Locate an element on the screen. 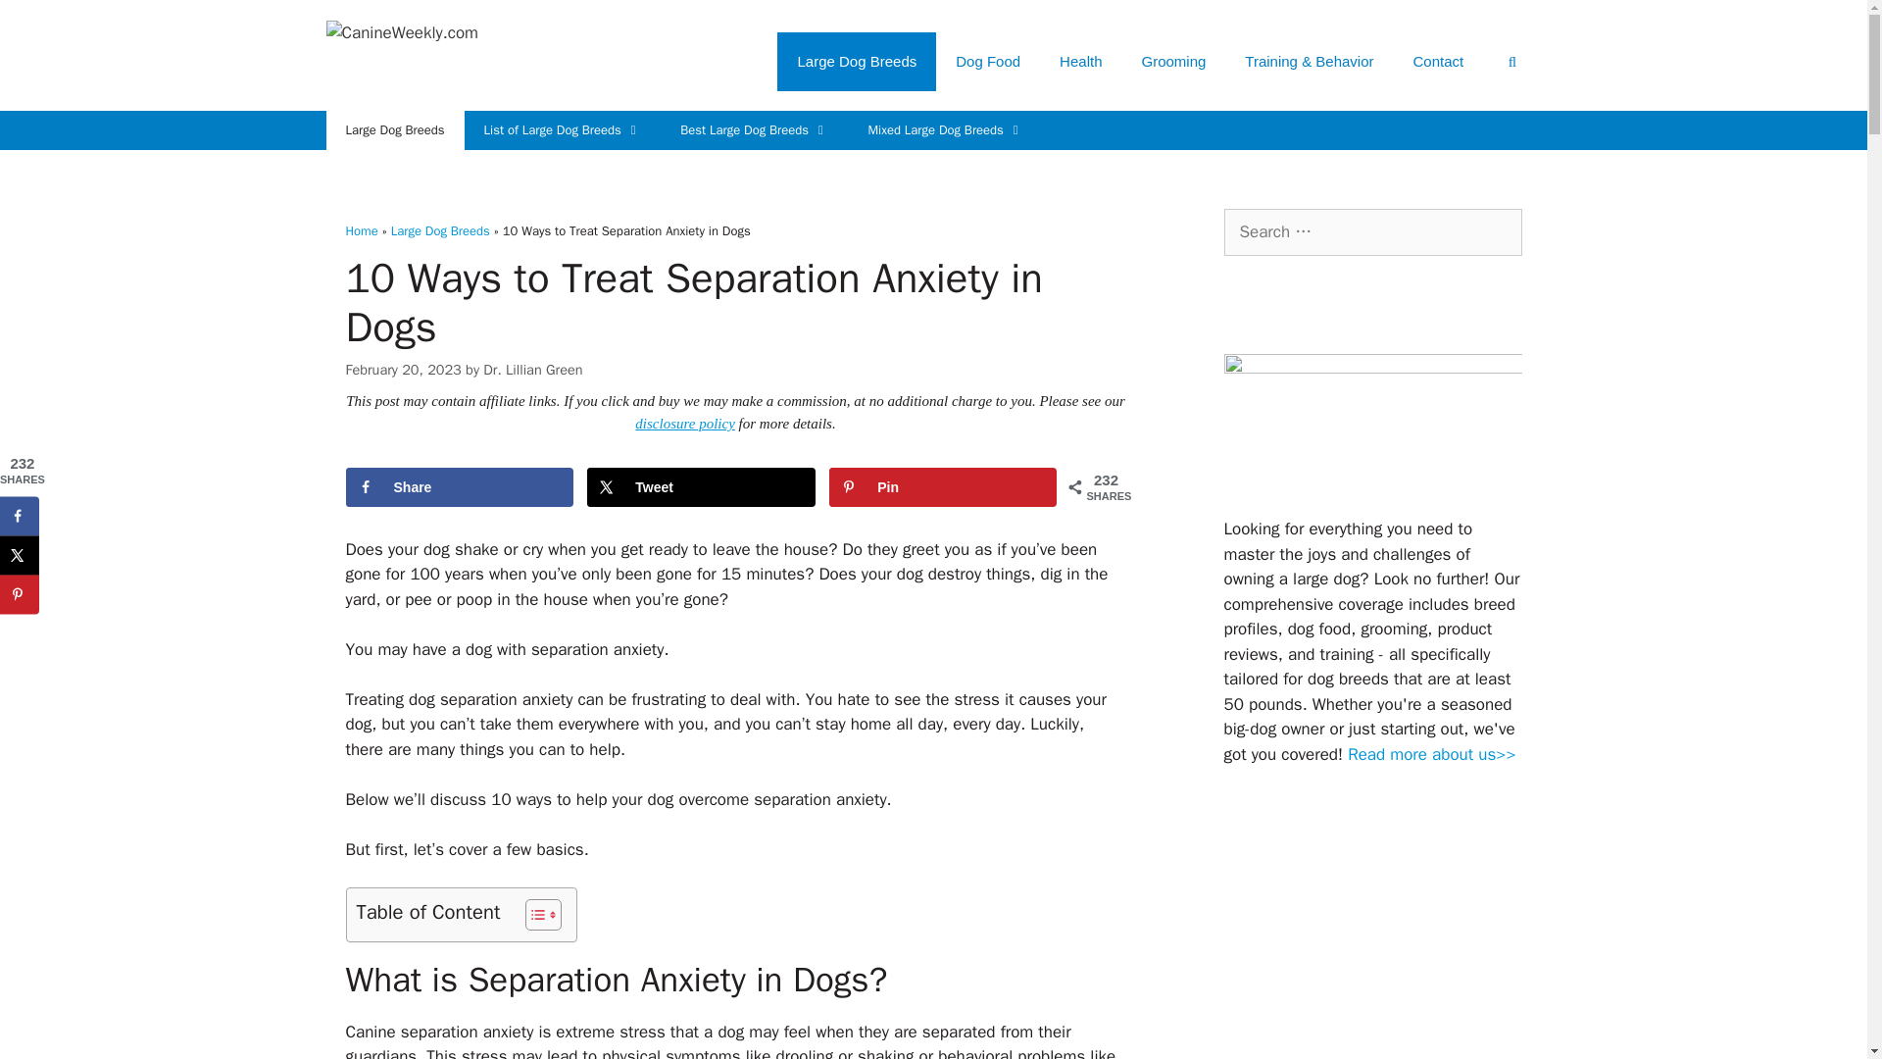 Image resolution: width=1882 pixels, height=1059 pixels. Grooming is located at coordinates (1172, 61).